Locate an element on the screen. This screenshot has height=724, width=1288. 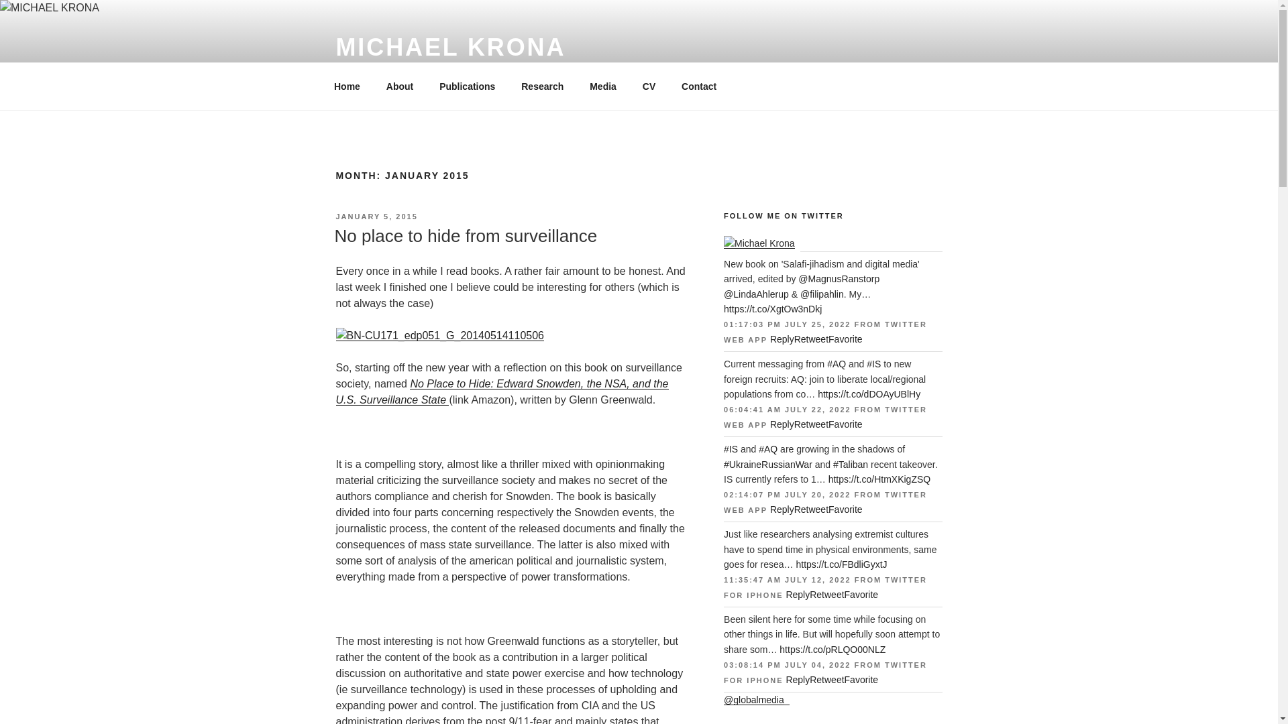
TWITTER WEB APP is located at coordinates (825, 331).